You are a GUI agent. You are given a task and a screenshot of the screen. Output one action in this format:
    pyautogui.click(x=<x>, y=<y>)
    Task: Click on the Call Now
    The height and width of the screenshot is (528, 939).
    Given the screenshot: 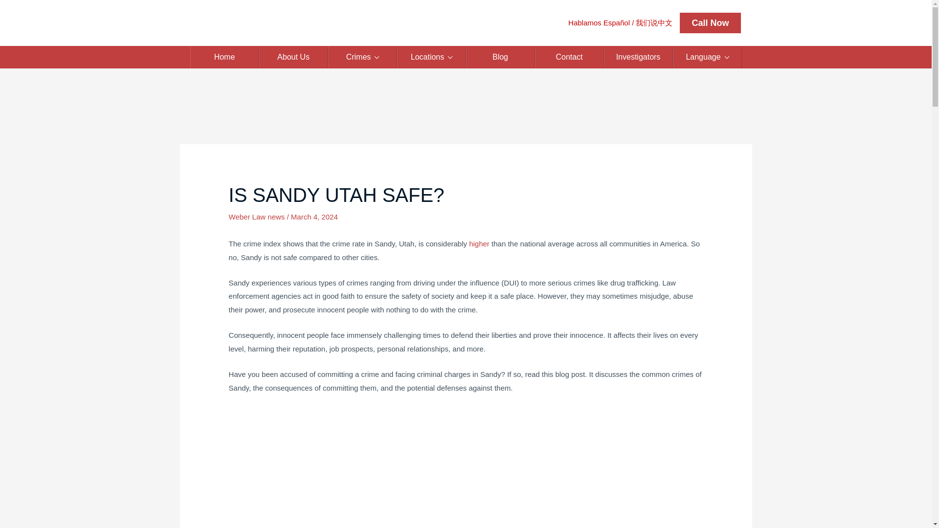 What is the action you would take?
    pyautogui.click(x=710, y=22)
    